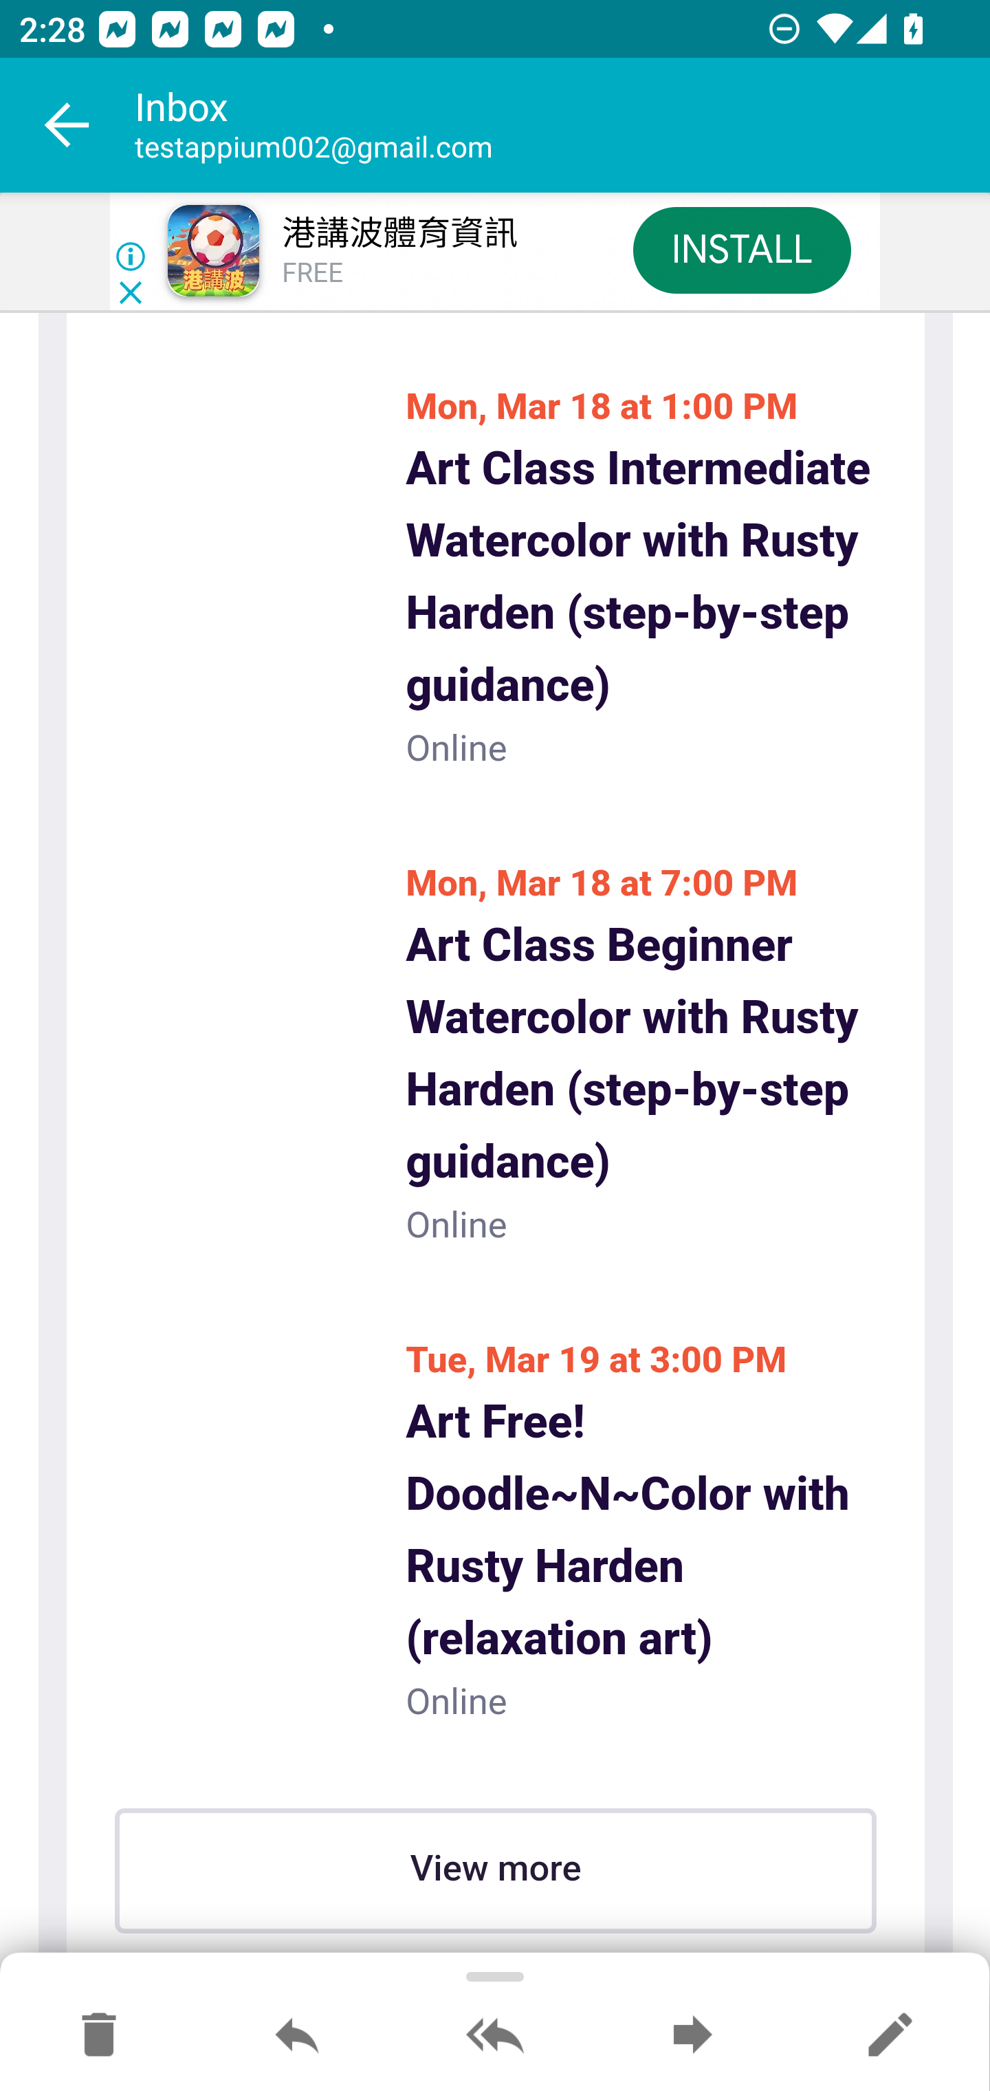 Image resolution: width=990 pixels, height=2091 pixels. I want to click on Reply as new, so click(890, 2036).